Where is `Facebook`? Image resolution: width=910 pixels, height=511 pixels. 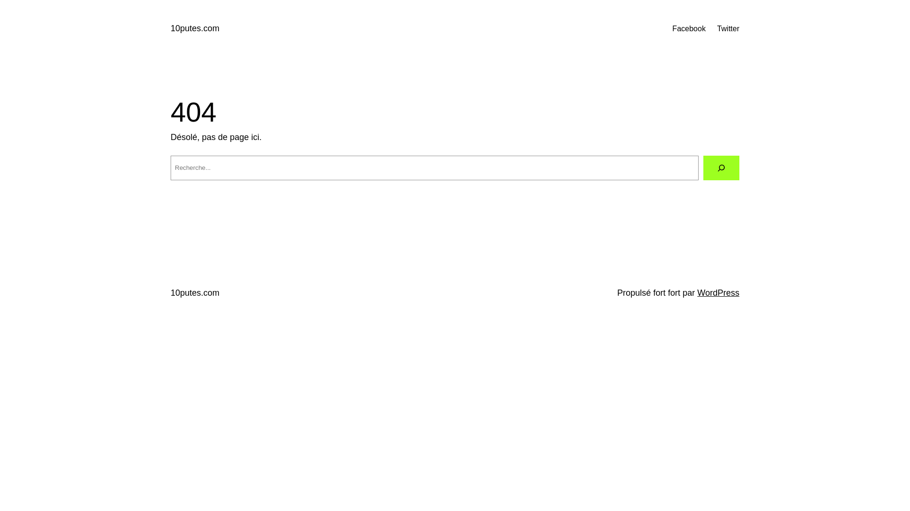
Facebook is located at coordinates (689, 29).